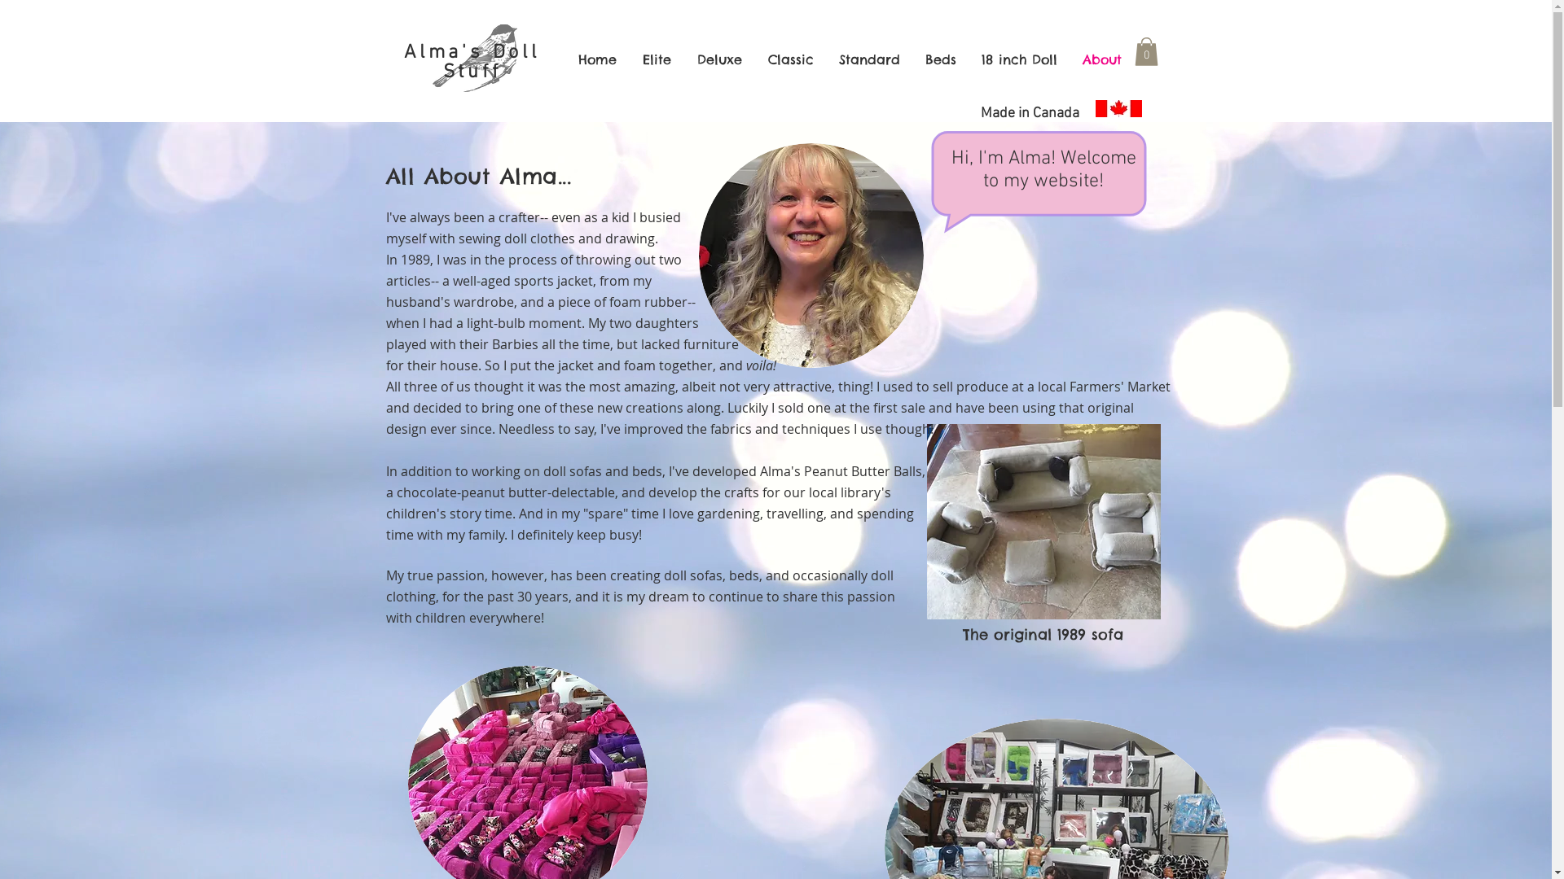 Image resolution: width=1564 pixels, height=879 pixels. Describe the element at coordinates (940, 59) in the screenshot. I see `Beds` at that location.